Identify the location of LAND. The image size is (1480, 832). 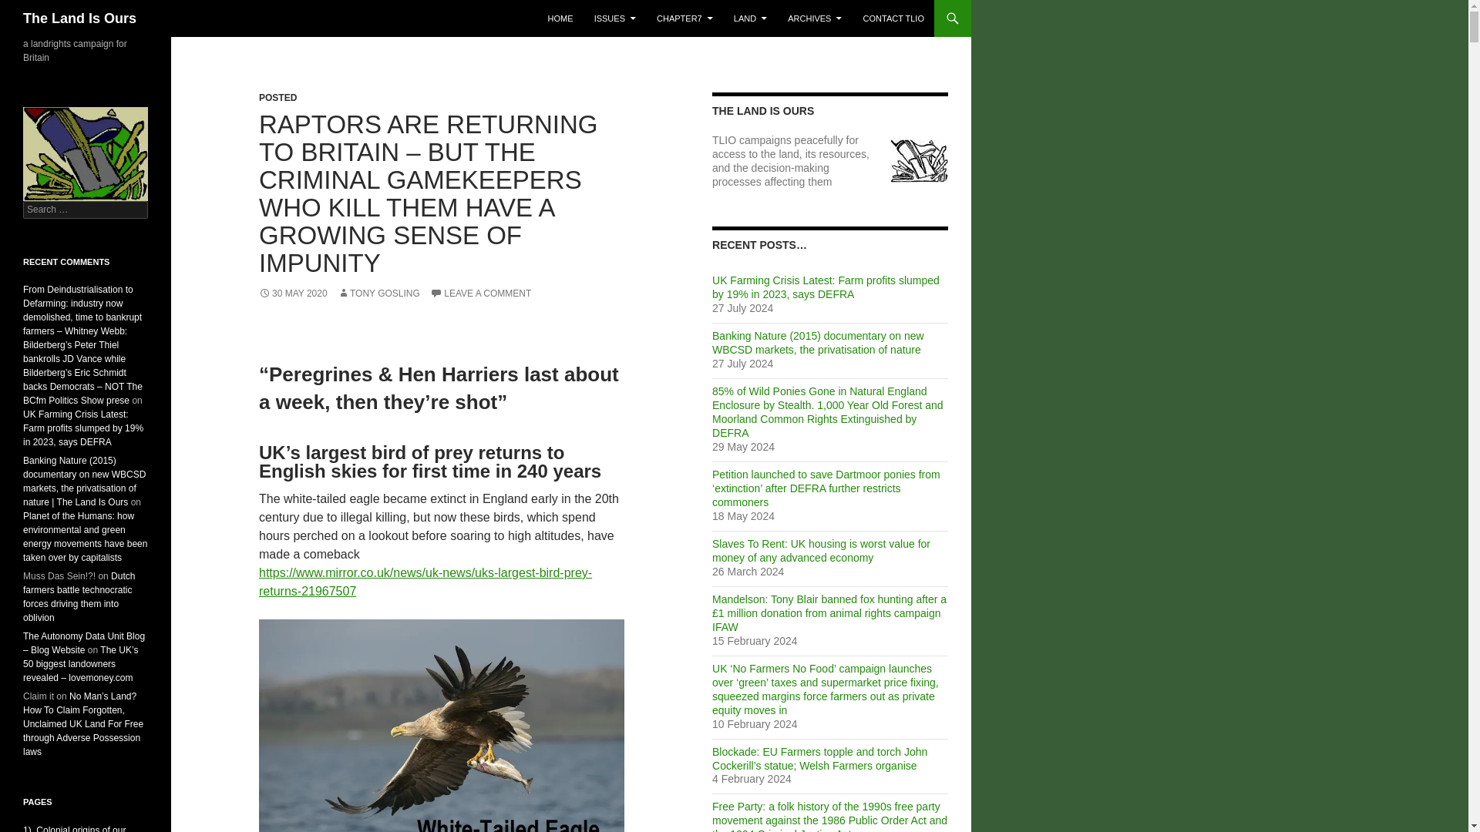
(750, 18).